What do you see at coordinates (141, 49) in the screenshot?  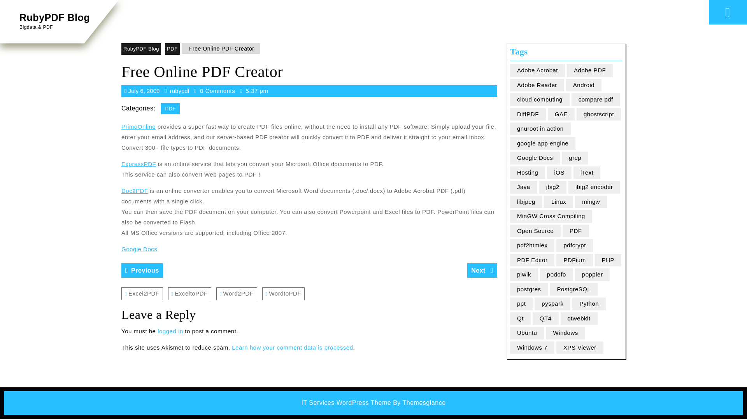 I see `DiffPDF` at bounding box center [141, 49].